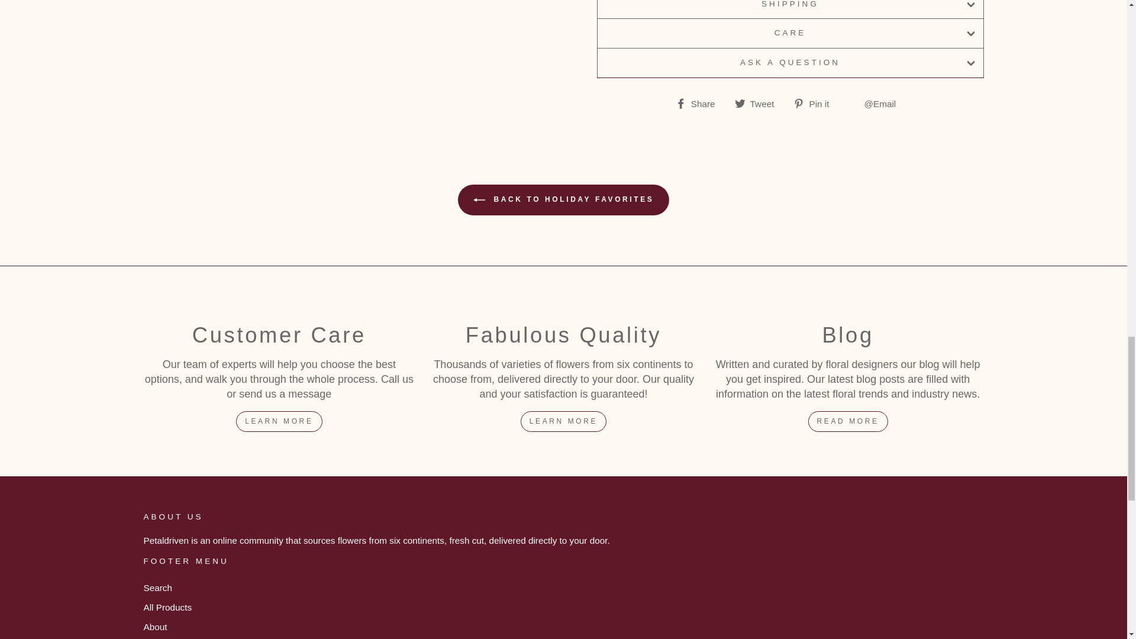 The height and width of the screenshot is (639, 1136). What do you see at coordinates (700, 103) in the screenshot?
I see `Share on Facebook` at bounding box center [700, 103].